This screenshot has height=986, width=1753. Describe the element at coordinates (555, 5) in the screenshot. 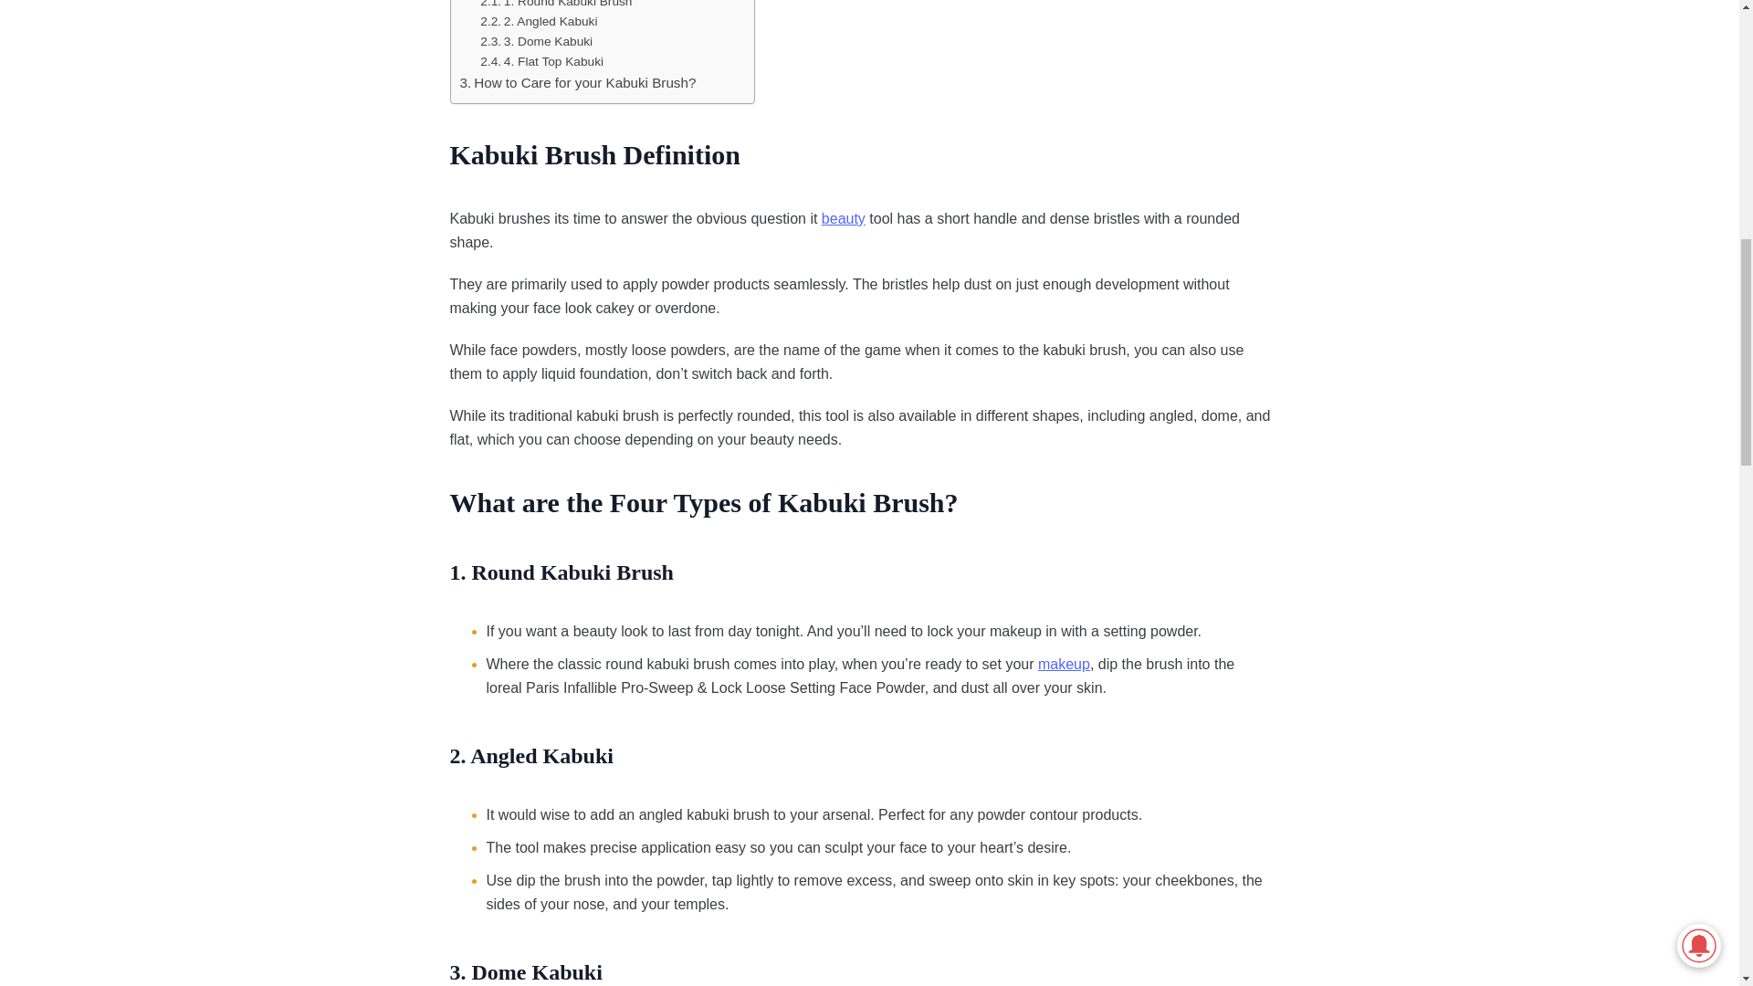

I see `1. Round Kabuki Brush` at that location.